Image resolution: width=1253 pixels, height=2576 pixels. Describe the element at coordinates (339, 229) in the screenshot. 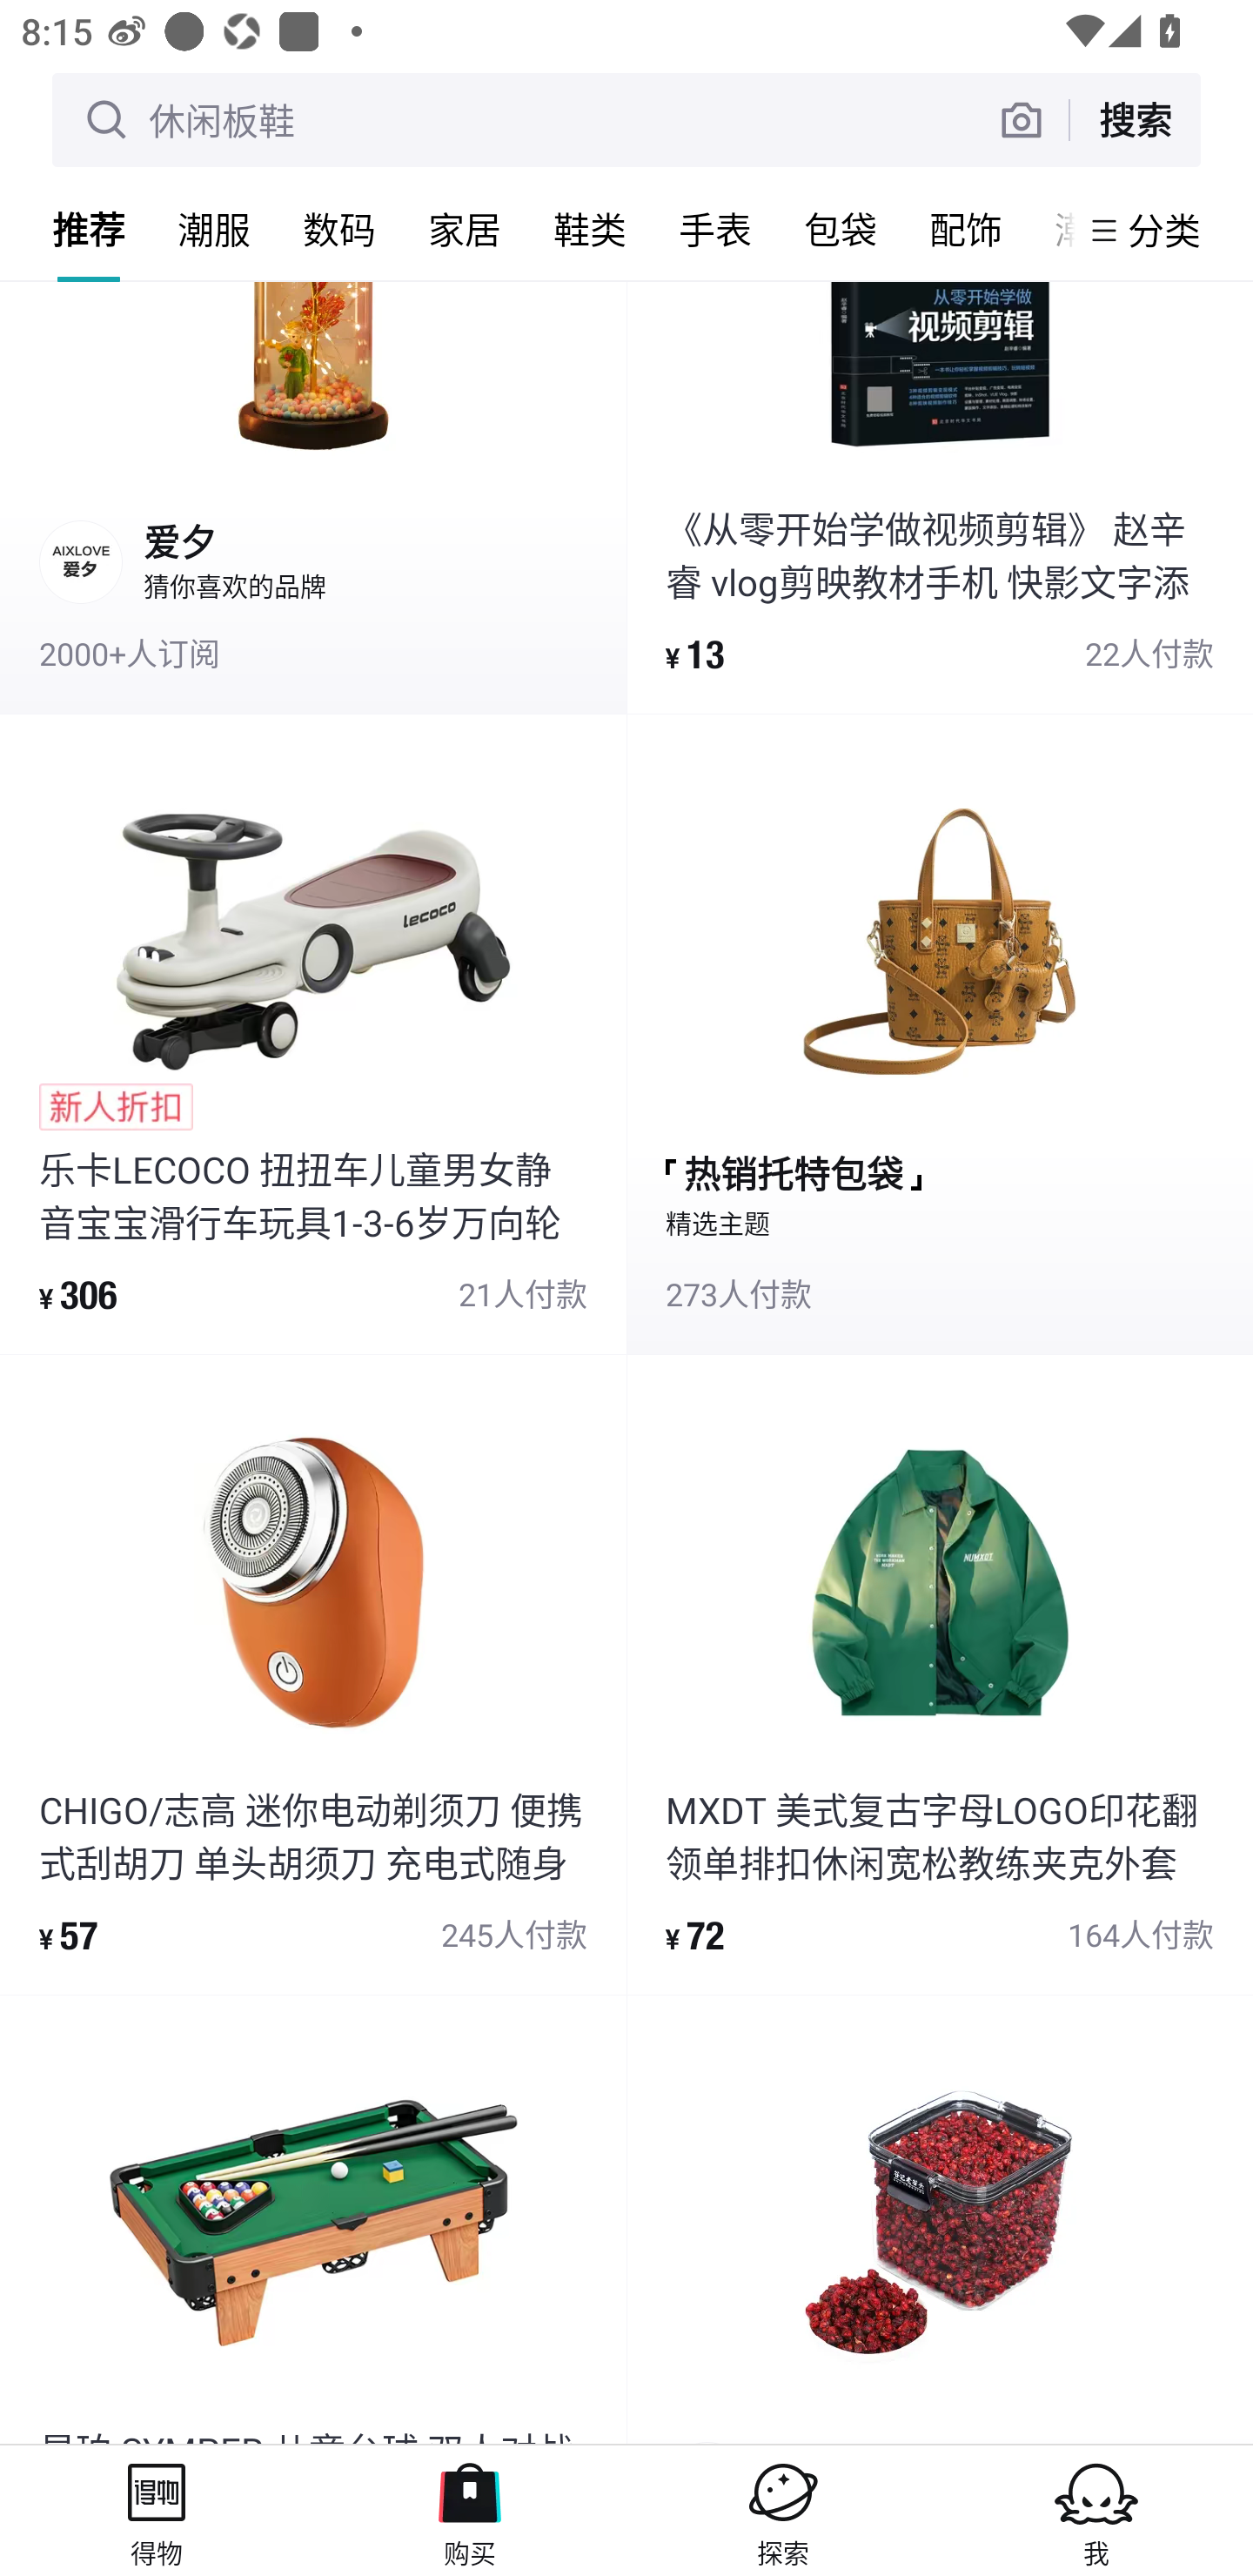

I see `数码` at that location.